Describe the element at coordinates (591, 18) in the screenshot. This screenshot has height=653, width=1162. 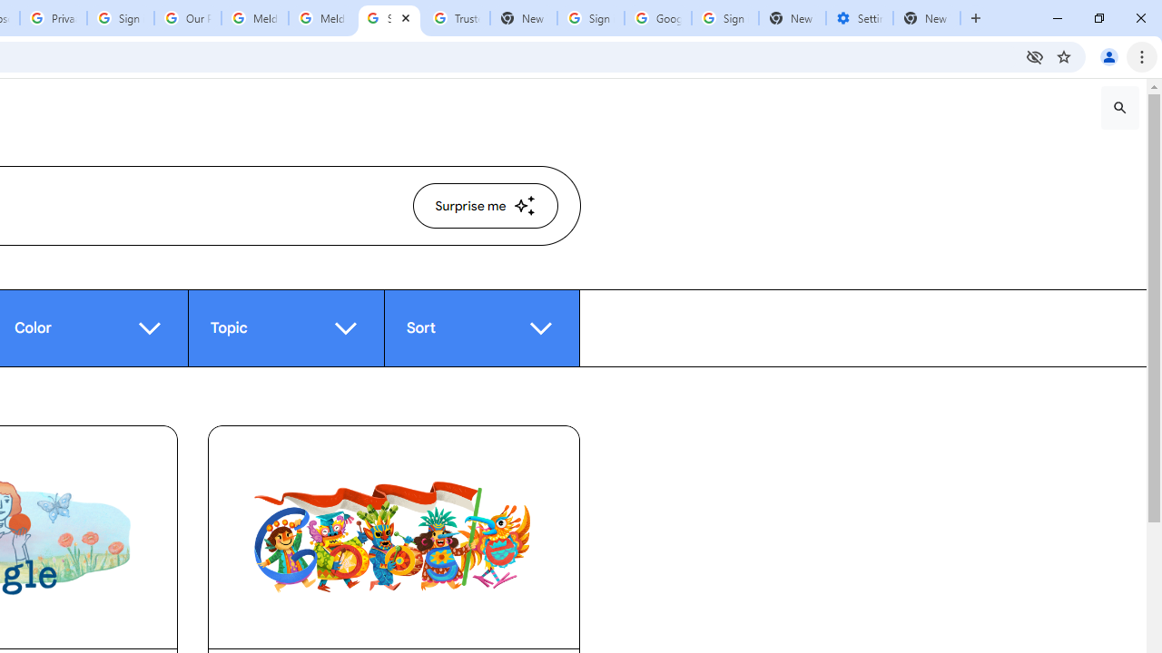
I see `Sign in - Google Accounts` at that location.